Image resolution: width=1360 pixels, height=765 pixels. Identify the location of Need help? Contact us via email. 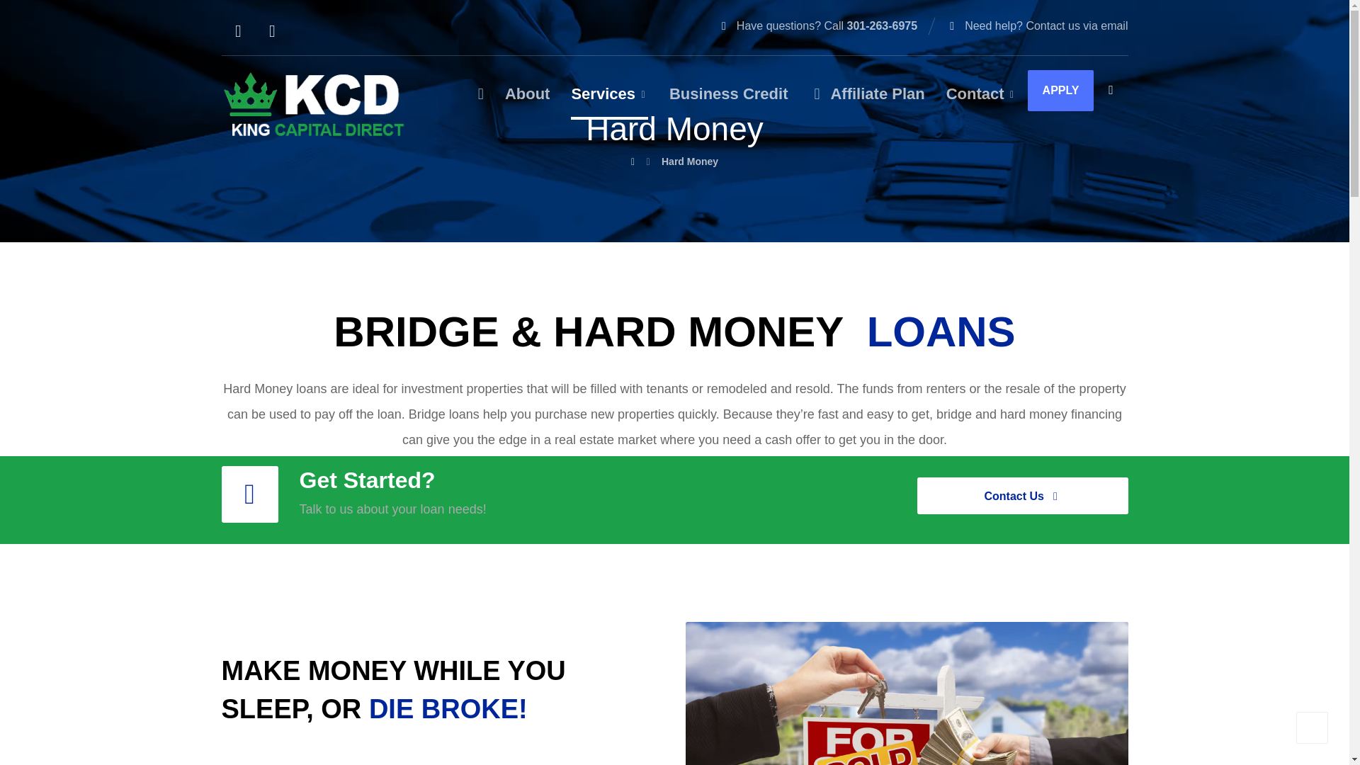
(1037, 25).